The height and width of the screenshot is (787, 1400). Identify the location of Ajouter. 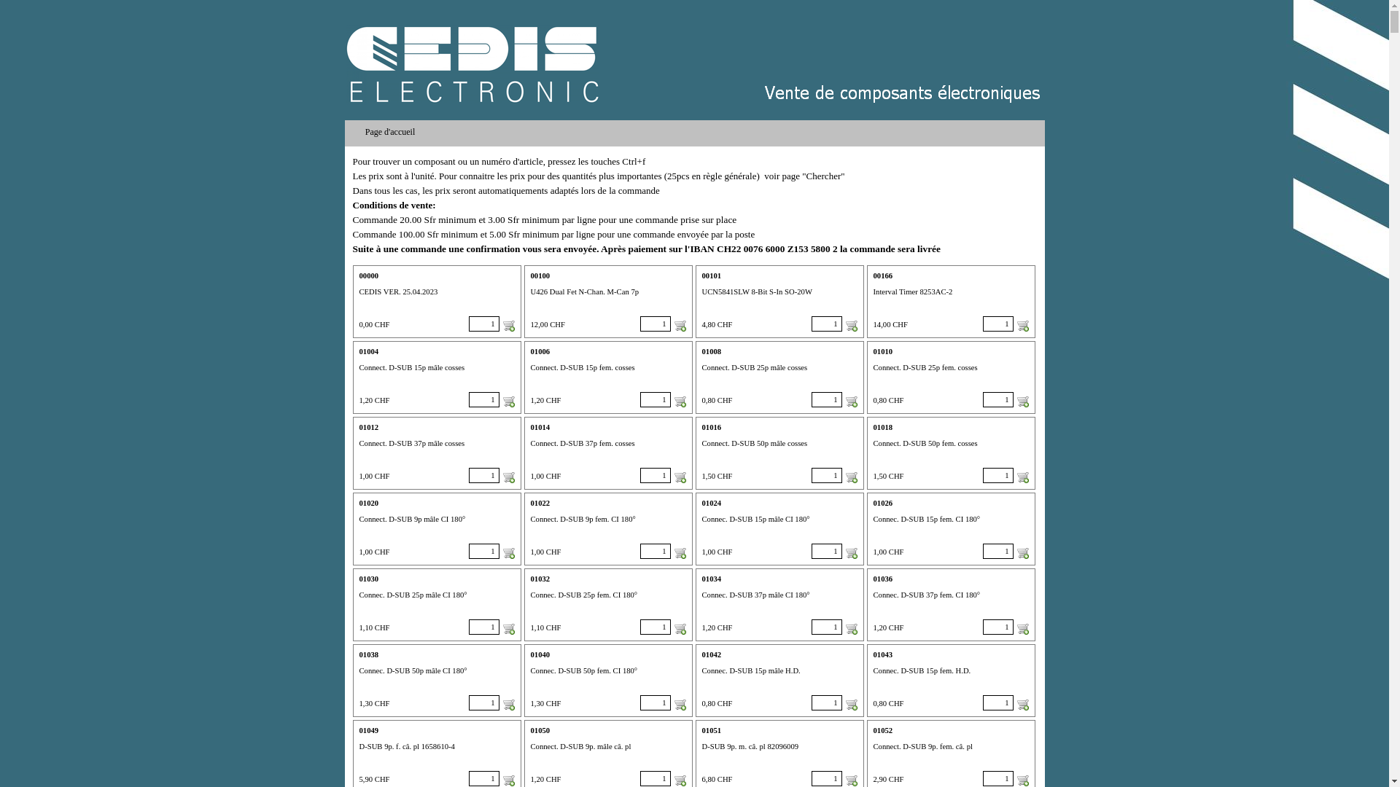
(852, 705).